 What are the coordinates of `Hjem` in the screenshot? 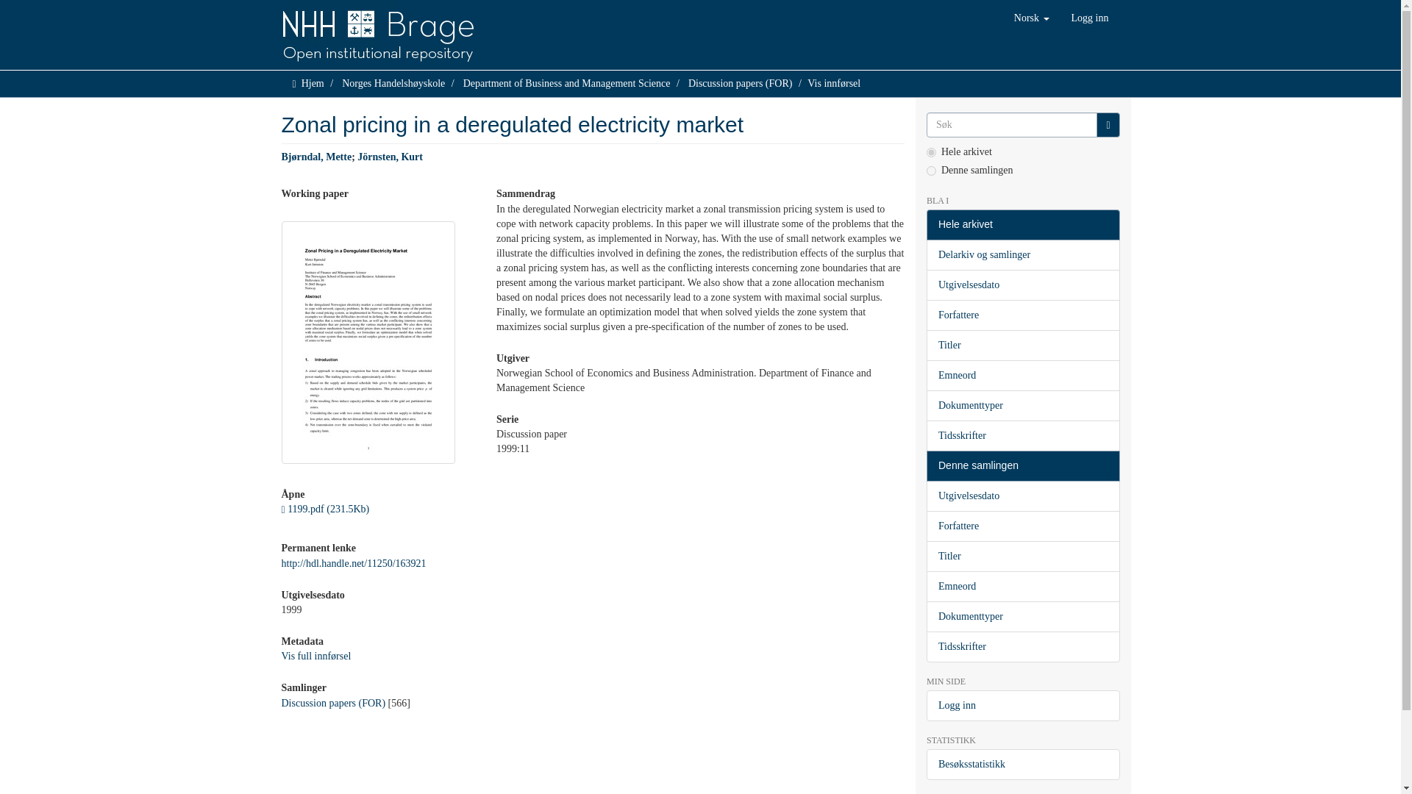 It's located at (313, 82).